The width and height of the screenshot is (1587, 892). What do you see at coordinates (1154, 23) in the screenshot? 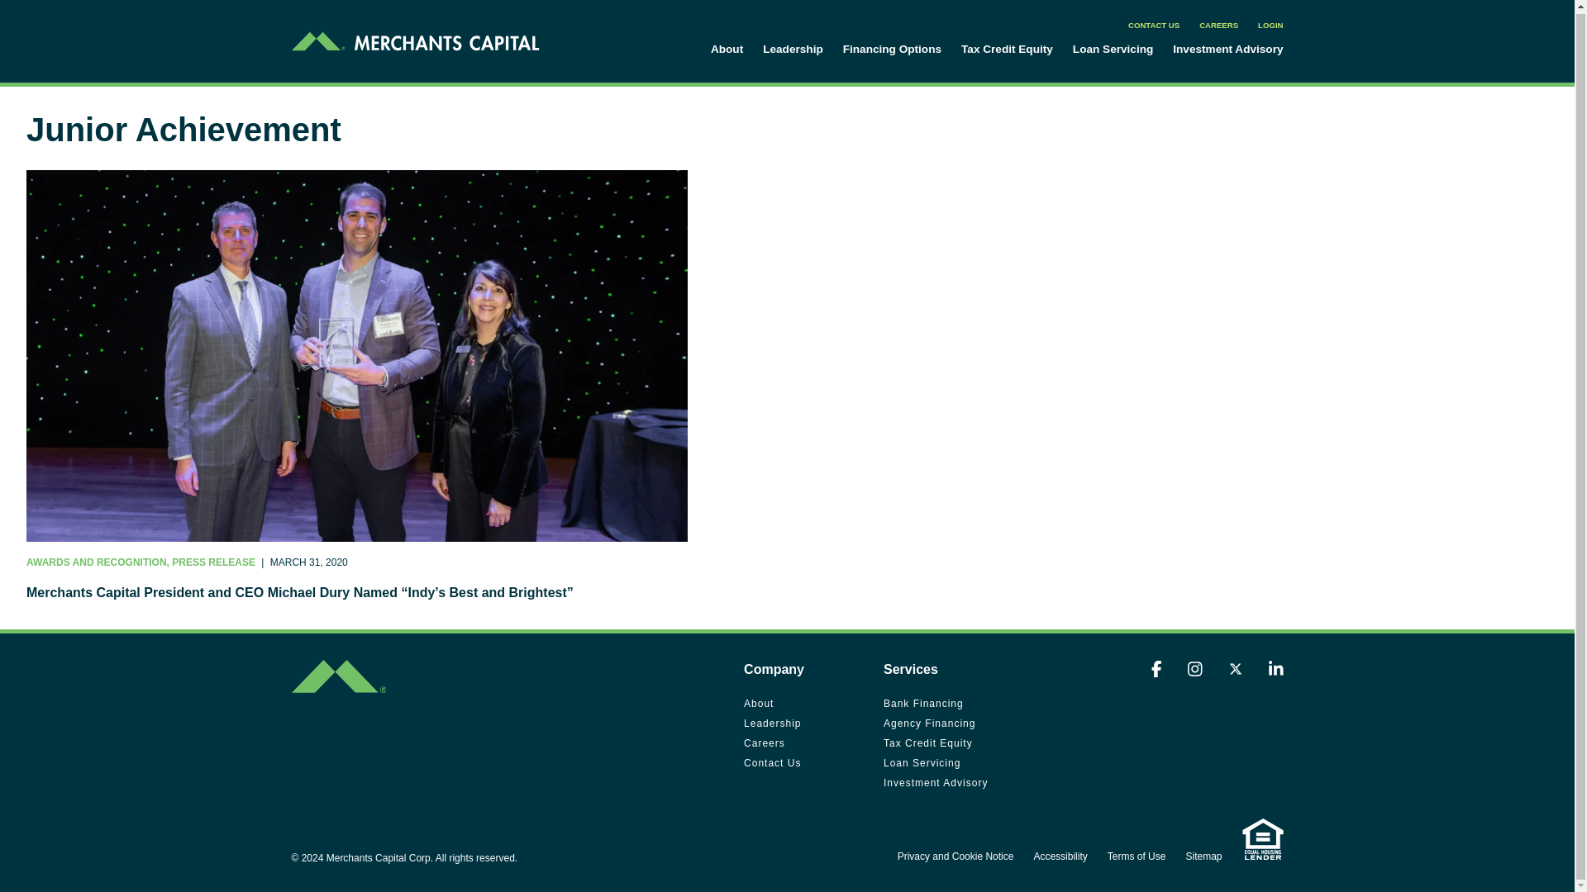
I see `CONTACT US` at bounding box center [1154, 23].